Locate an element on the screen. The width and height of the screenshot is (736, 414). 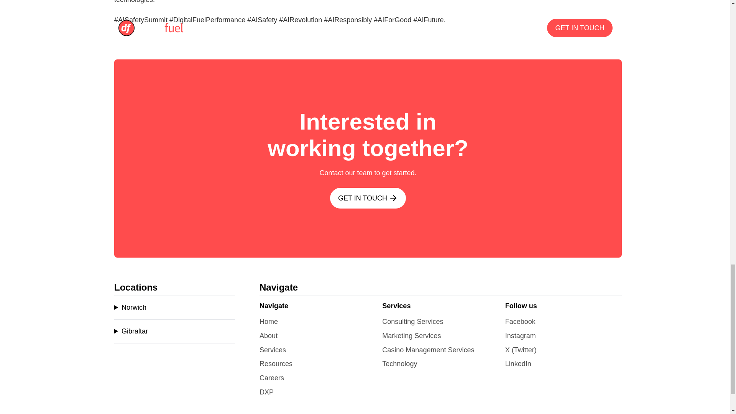
Facebook is located at coordinates (520, 321).